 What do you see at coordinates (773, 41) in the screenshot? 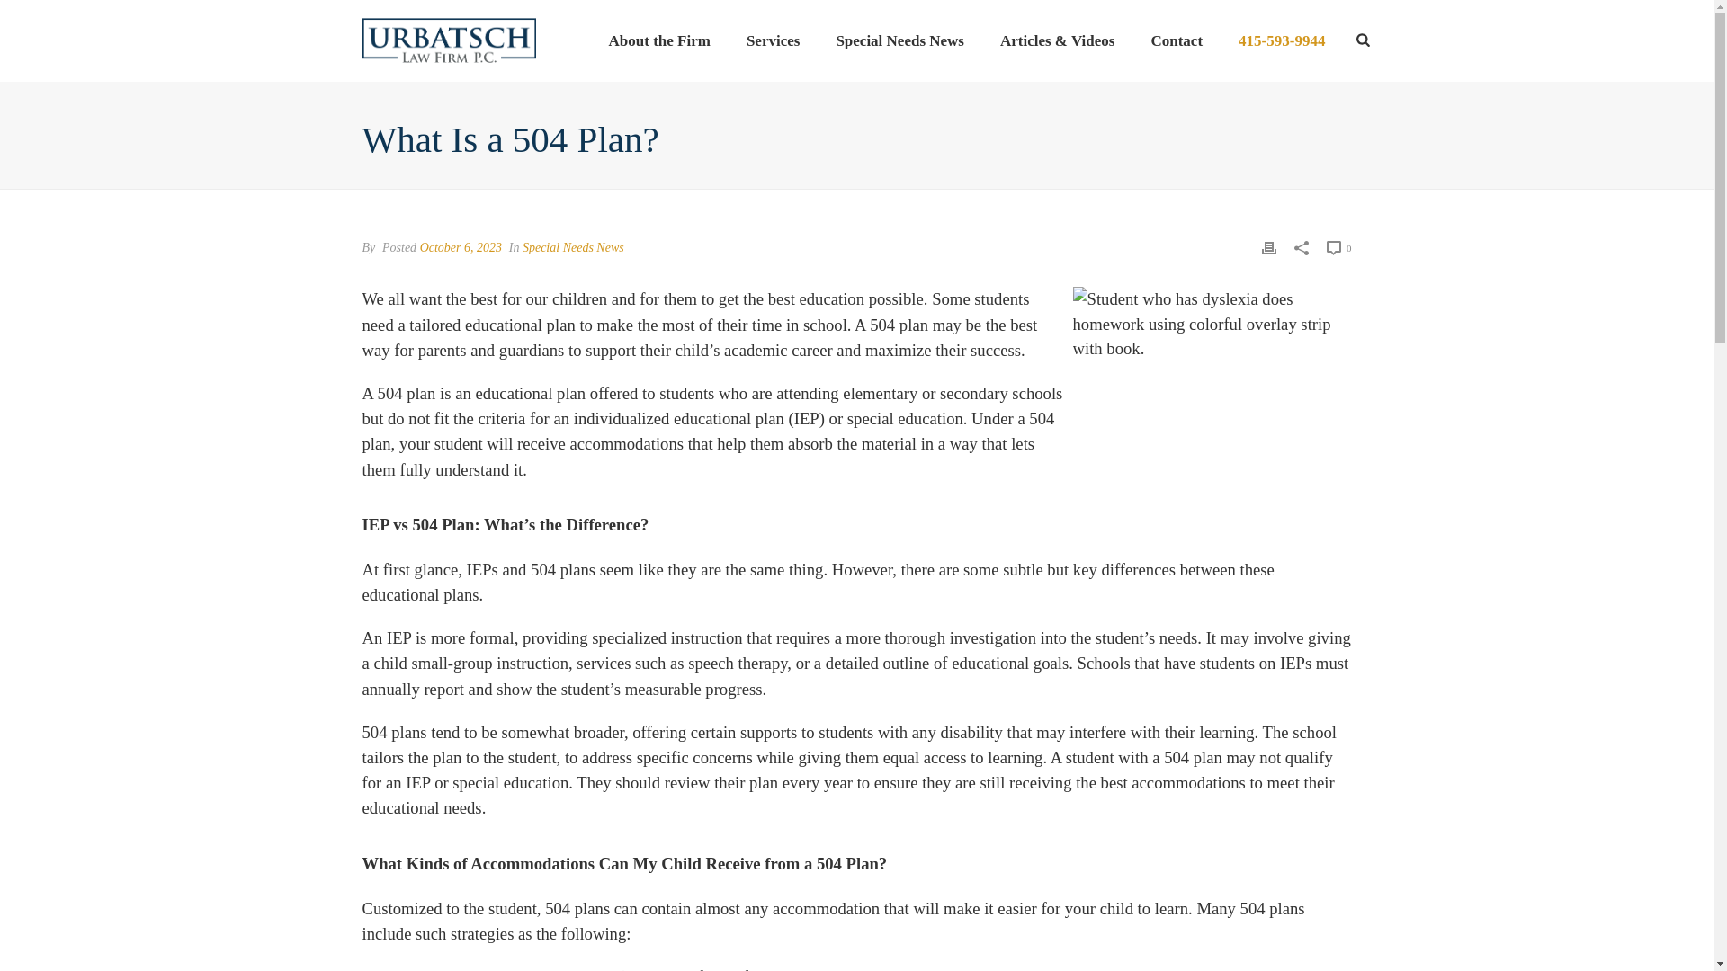
I see `Services` at bounding box center [773, 41].